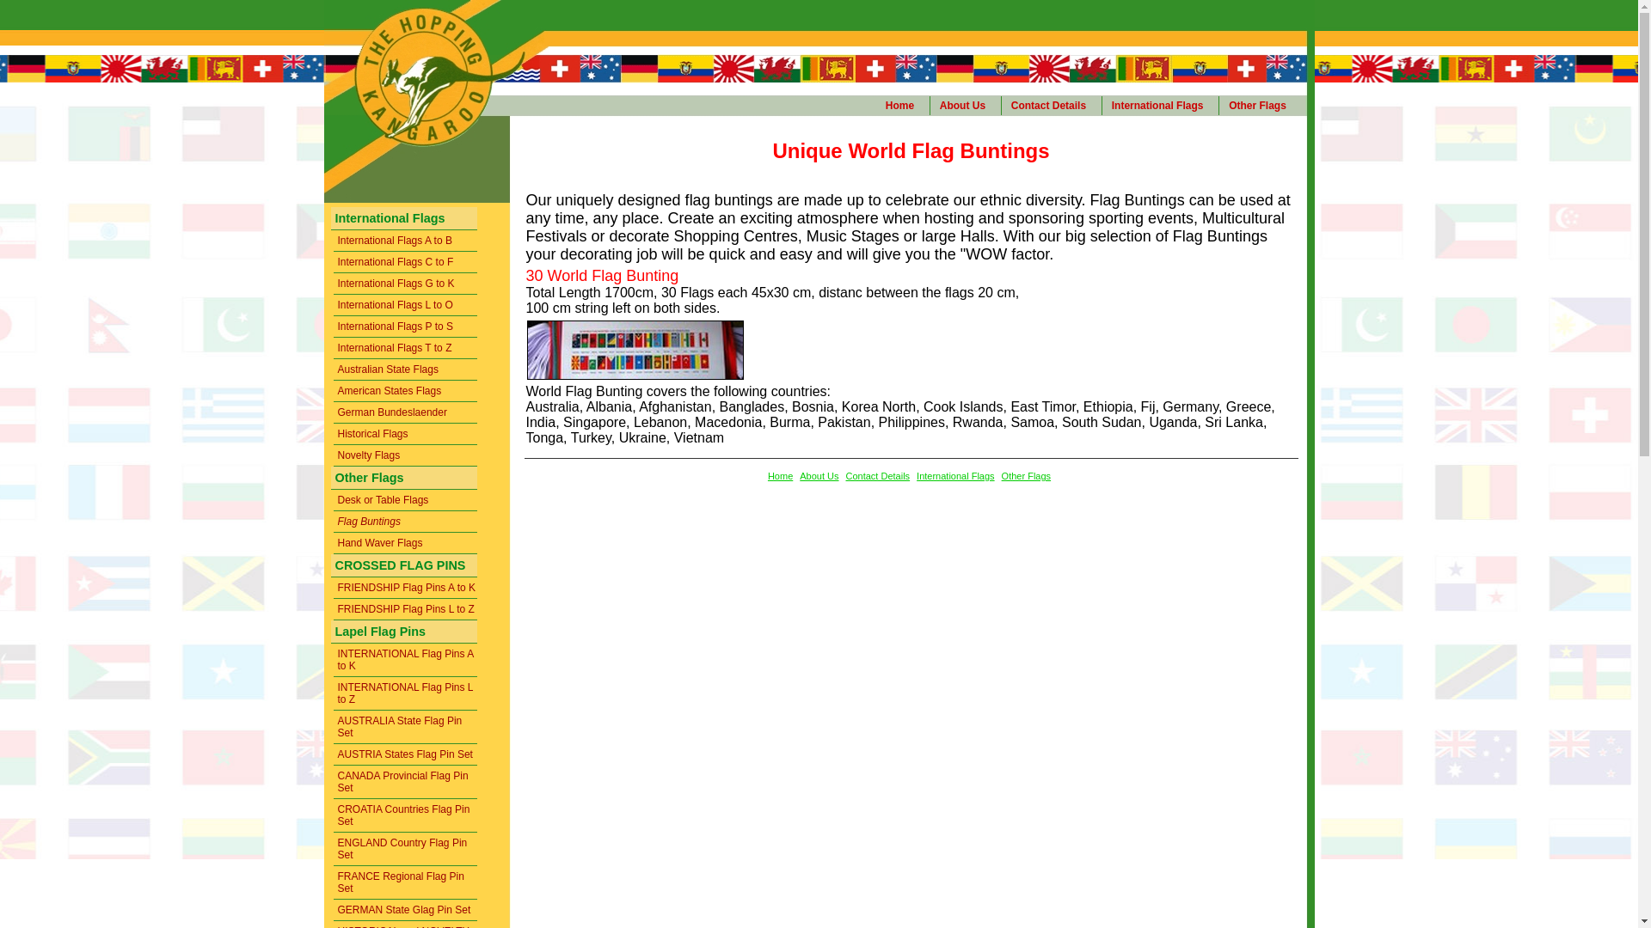 This screenshot has width=1651, height=928. Describe the element at coordinates (406, 306) in the screenshot. I see `International Flags L to O` at that location.